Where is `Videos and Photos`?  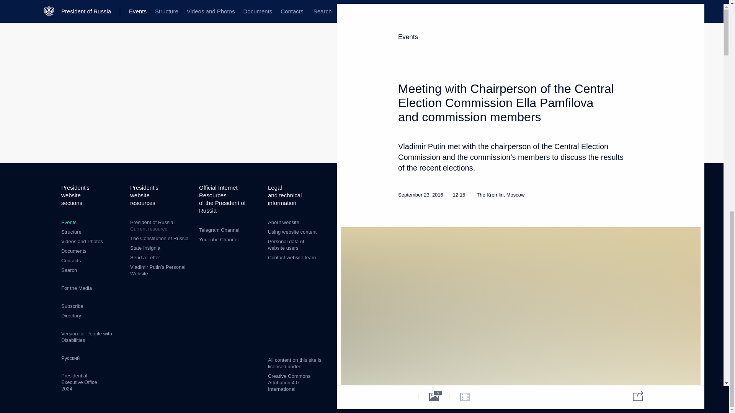
Videos and Photos is located at coordinates (82, 242).